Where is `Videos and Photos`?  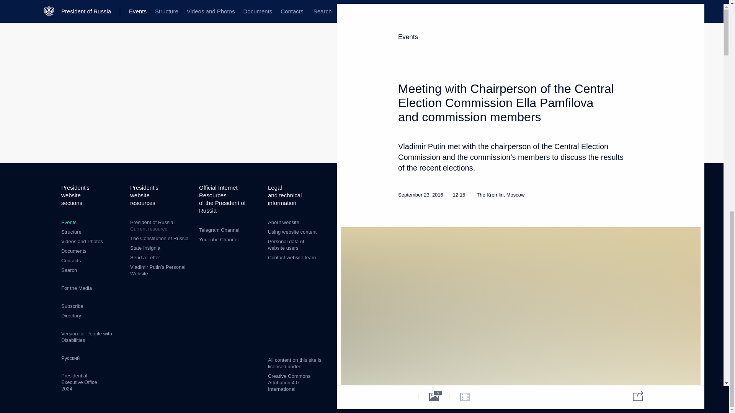
Videos and Photos is located at coordinates (82, 242).